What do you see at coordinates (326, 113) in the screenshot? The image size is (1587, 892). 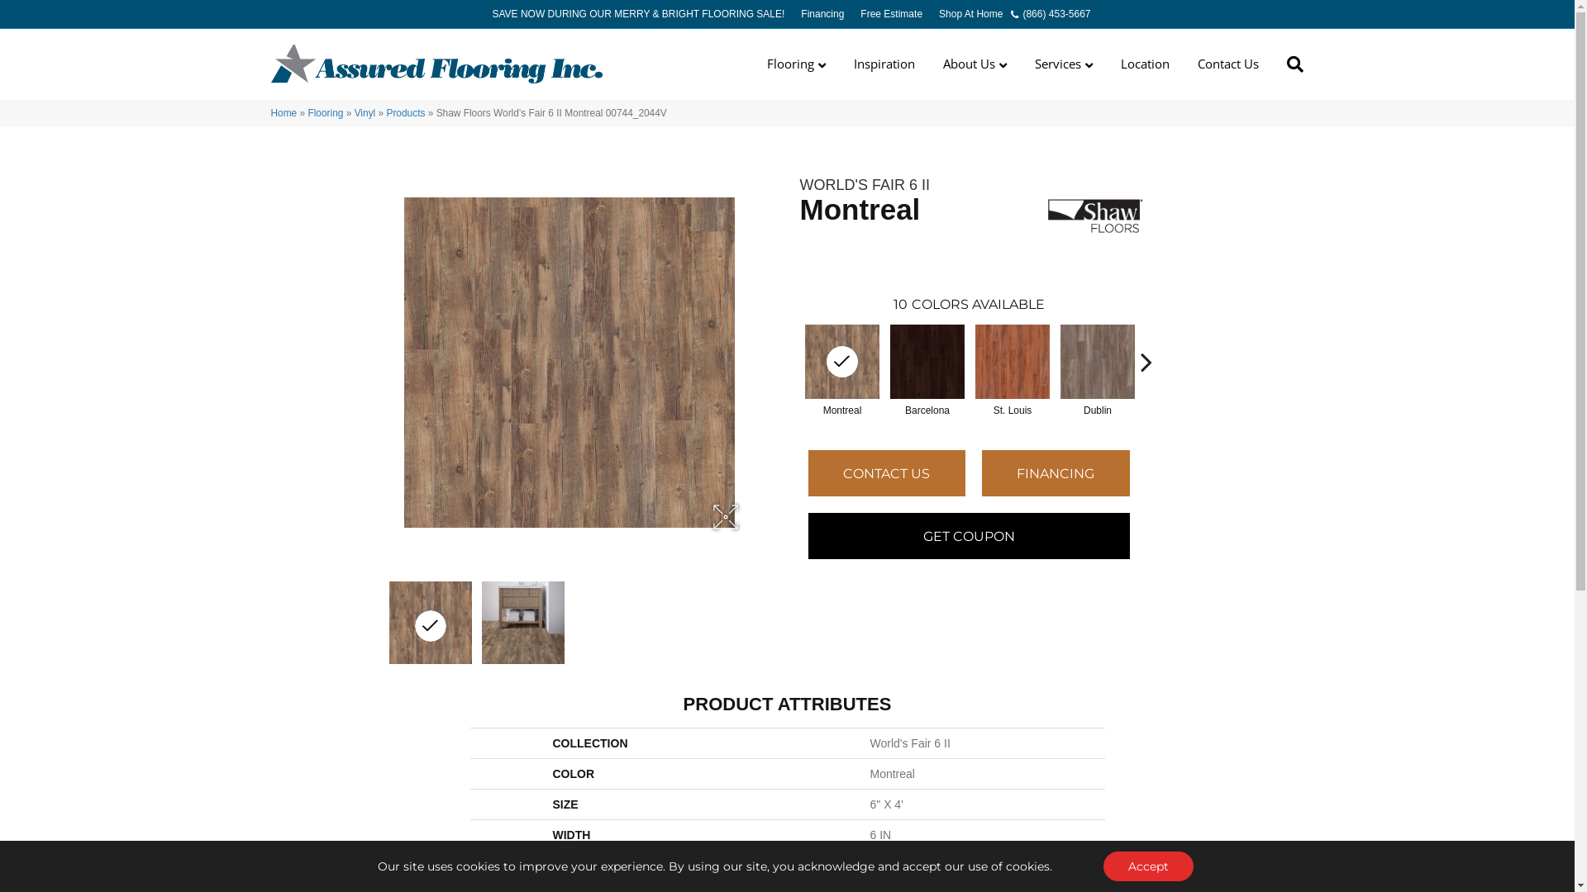 I see `Flooring` at bounding box center [326, 113].